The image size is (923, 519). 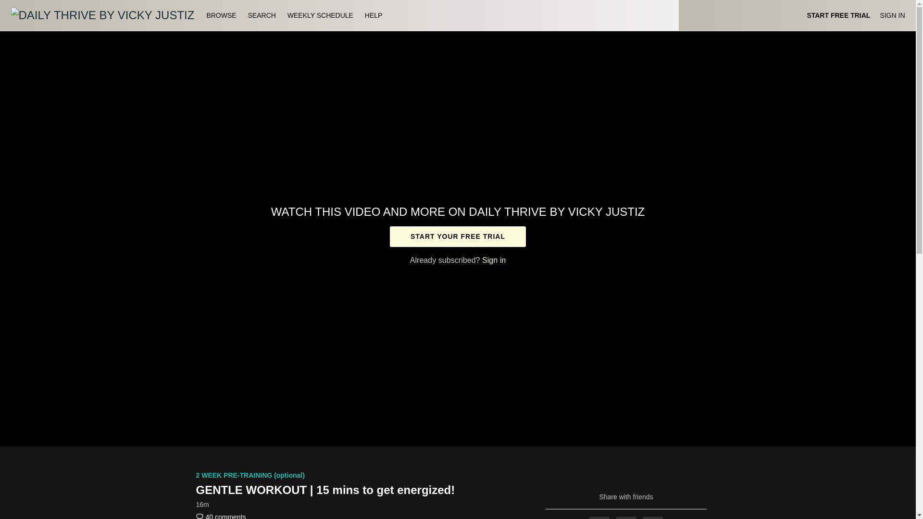 I want to click on HELP, so click(x=374, y=15).